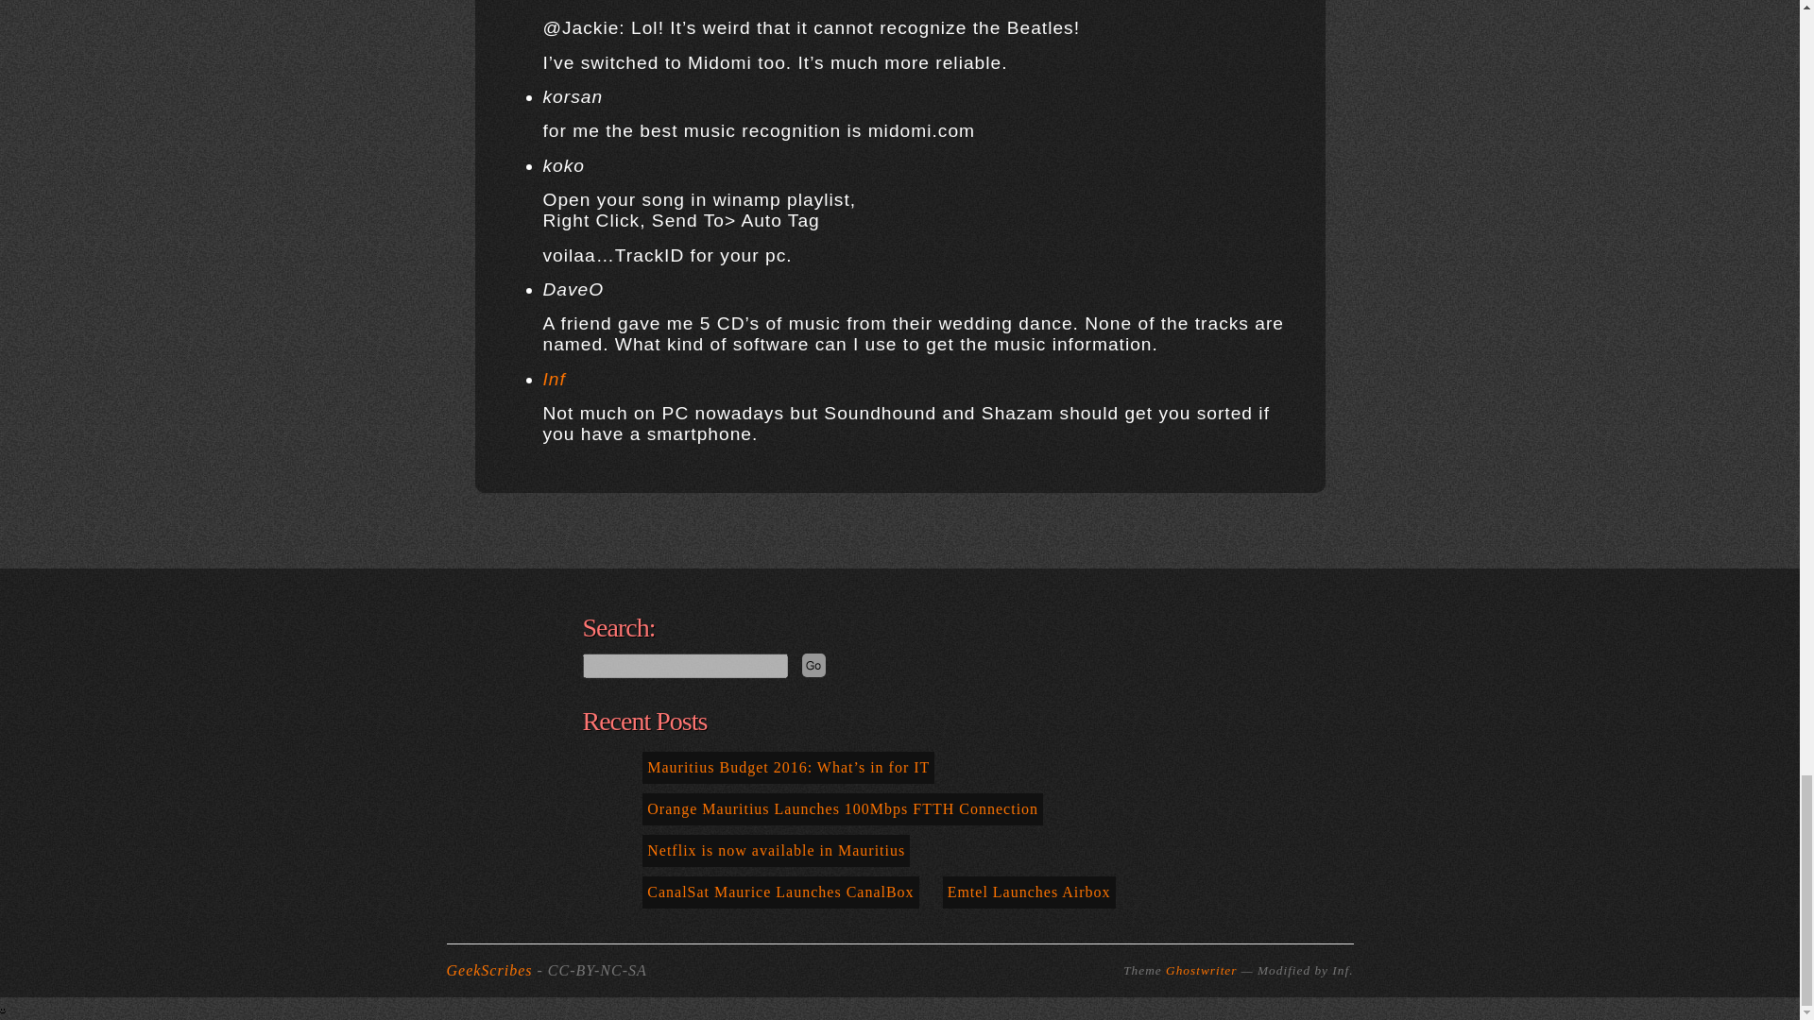 The image size is (1814, 1020). Describe the element at coordinates (556, 2) in the screenshot. I see `InF` at that location.